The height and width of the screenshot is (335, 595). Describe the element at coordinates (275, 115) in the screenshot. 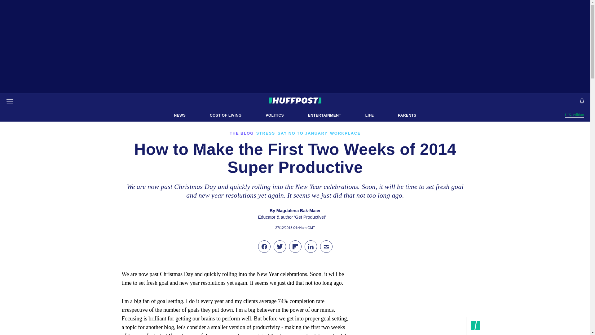

I see `POLITICS` at that location.